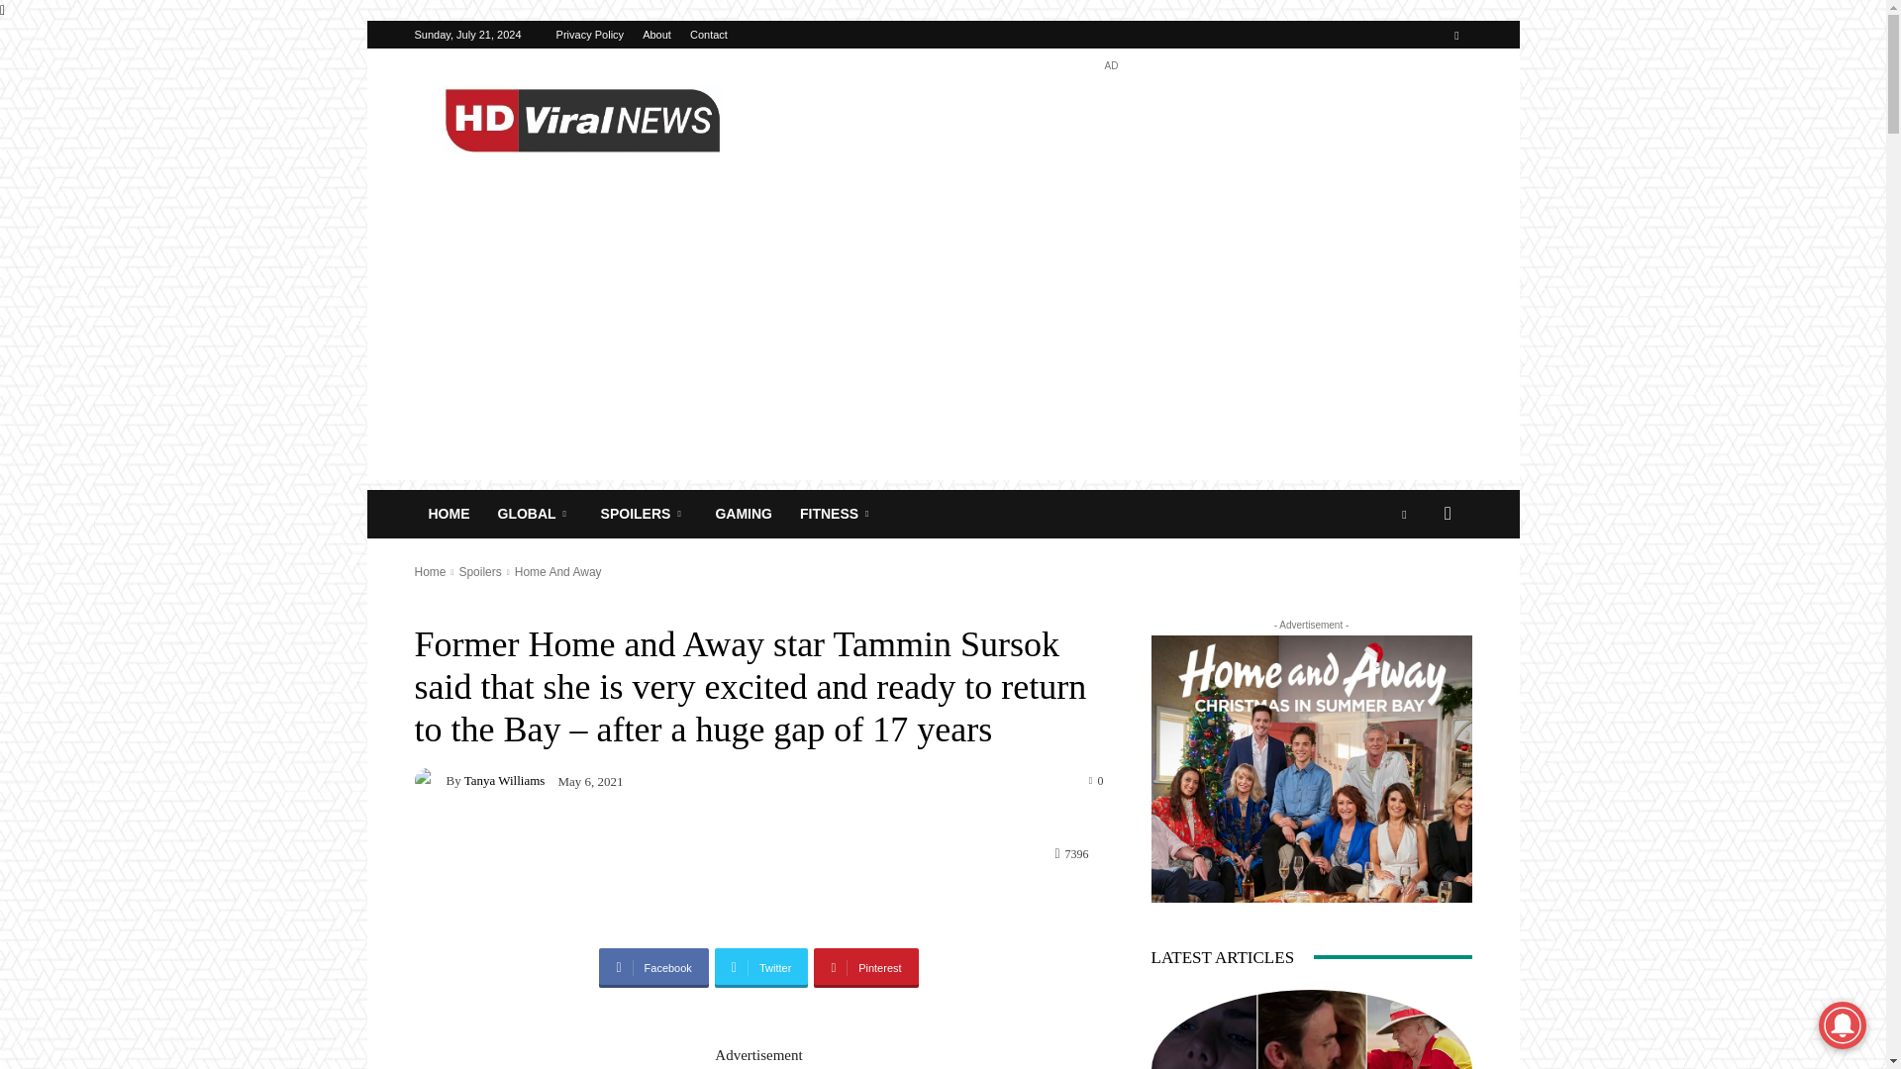 Image resolution: width=1901 pixels, height=1069 pixels. What do you see at coordinates (1111, 121) in the screenshot?
I see `Advertisement` at bounding box center [1111, 121].